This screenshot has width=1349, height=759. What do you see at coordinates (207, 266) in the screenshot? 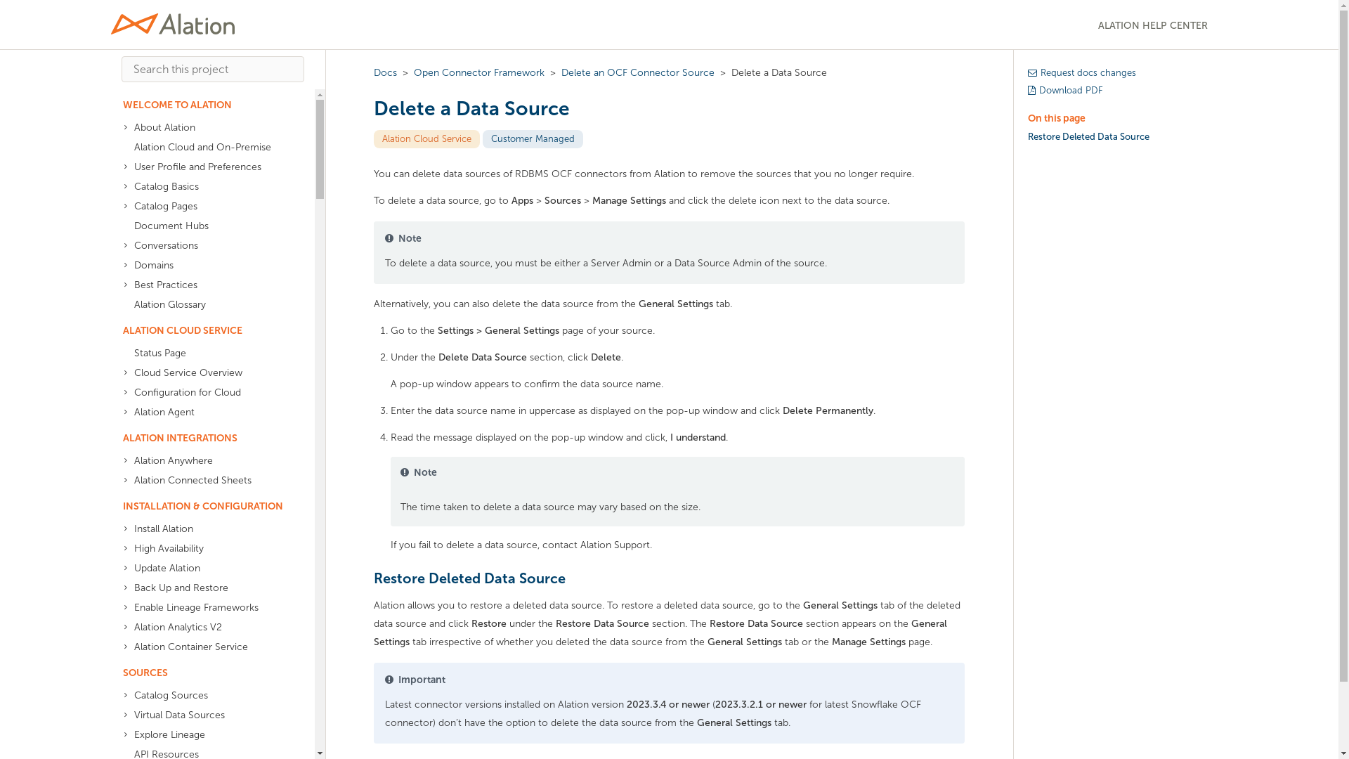
I see `Domains` at bounding box center [207, 266].